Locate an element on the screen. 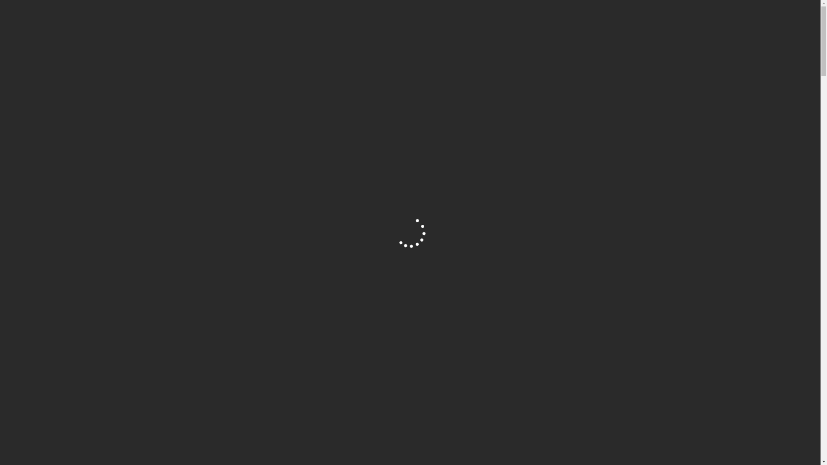 The image size is (827, 465). Questions you should ask during an interview is located at coordinates (426, 149).